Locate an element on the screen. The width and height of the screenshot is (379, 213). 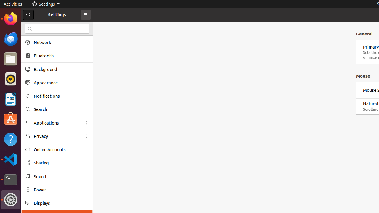
Settings is located at coordinates (46, 4).